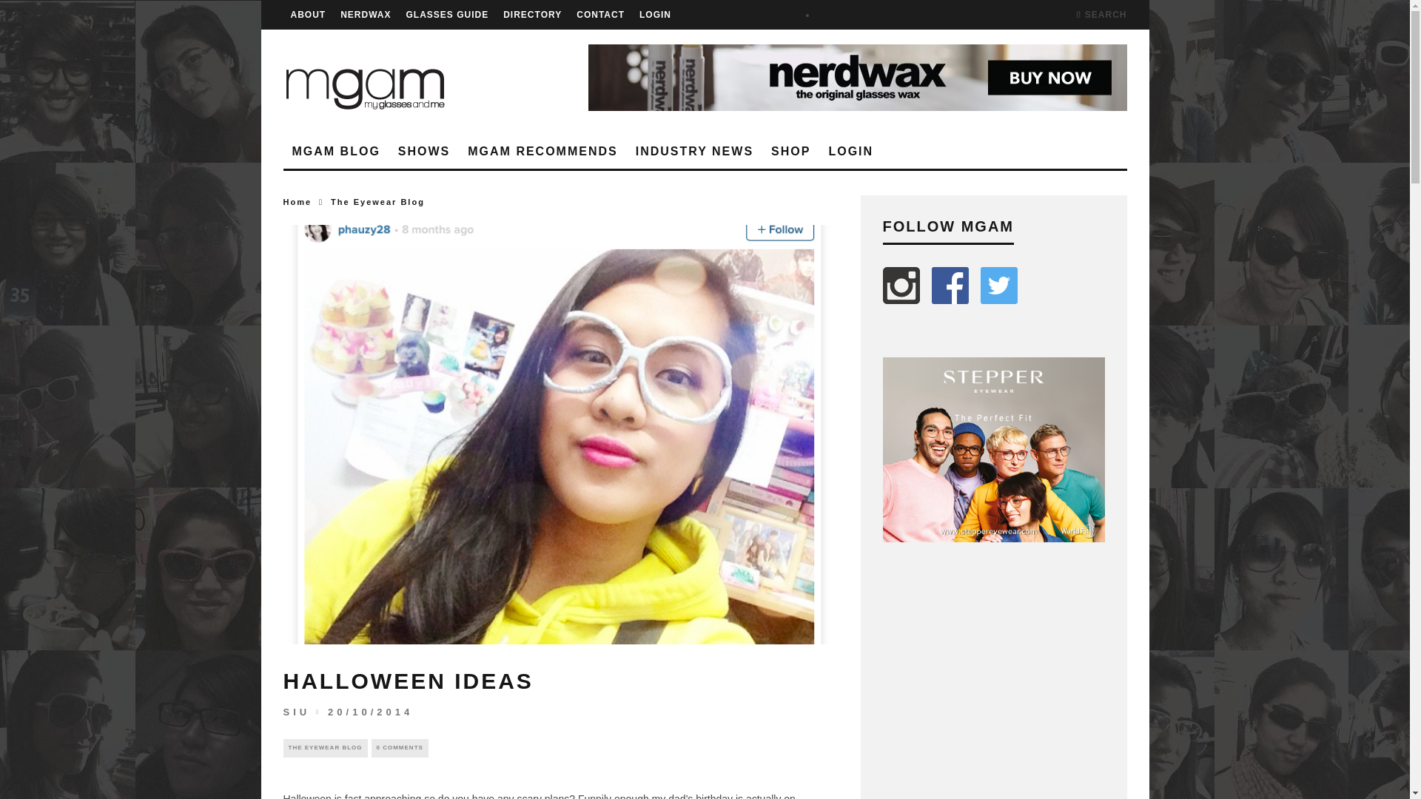  What do you see at coordinates (335, 151) in the screenshot?
I see `MGAM BLOG` at bounding box center [335, 151].